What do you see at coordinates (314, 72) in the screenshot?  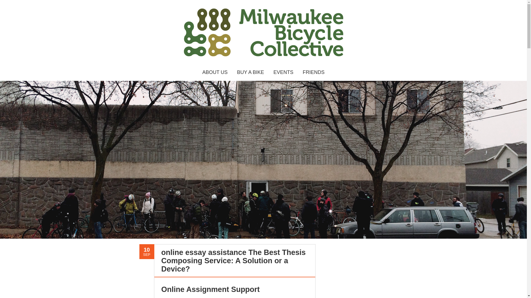 I see `FRIENDS` at bounding box center [314, 72].